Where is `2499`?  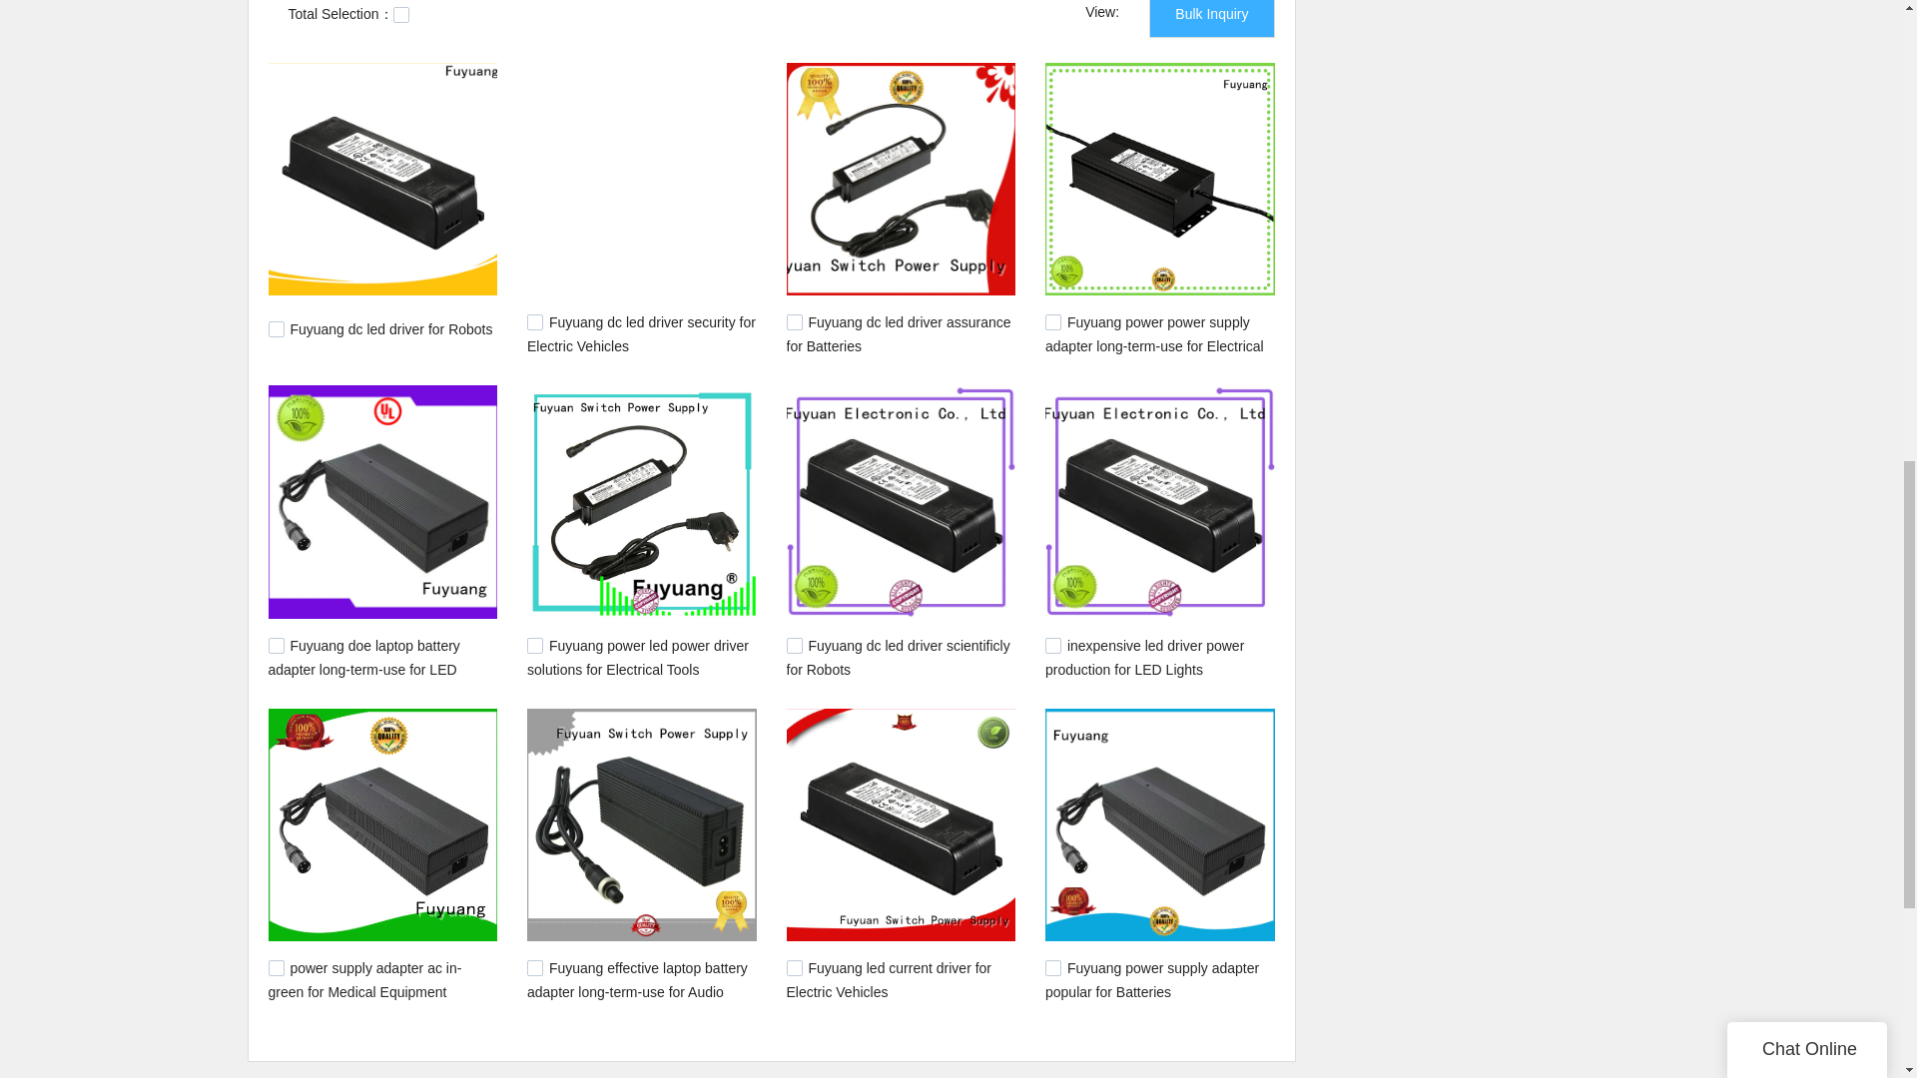
2499 is located at coordinates (535, 321).